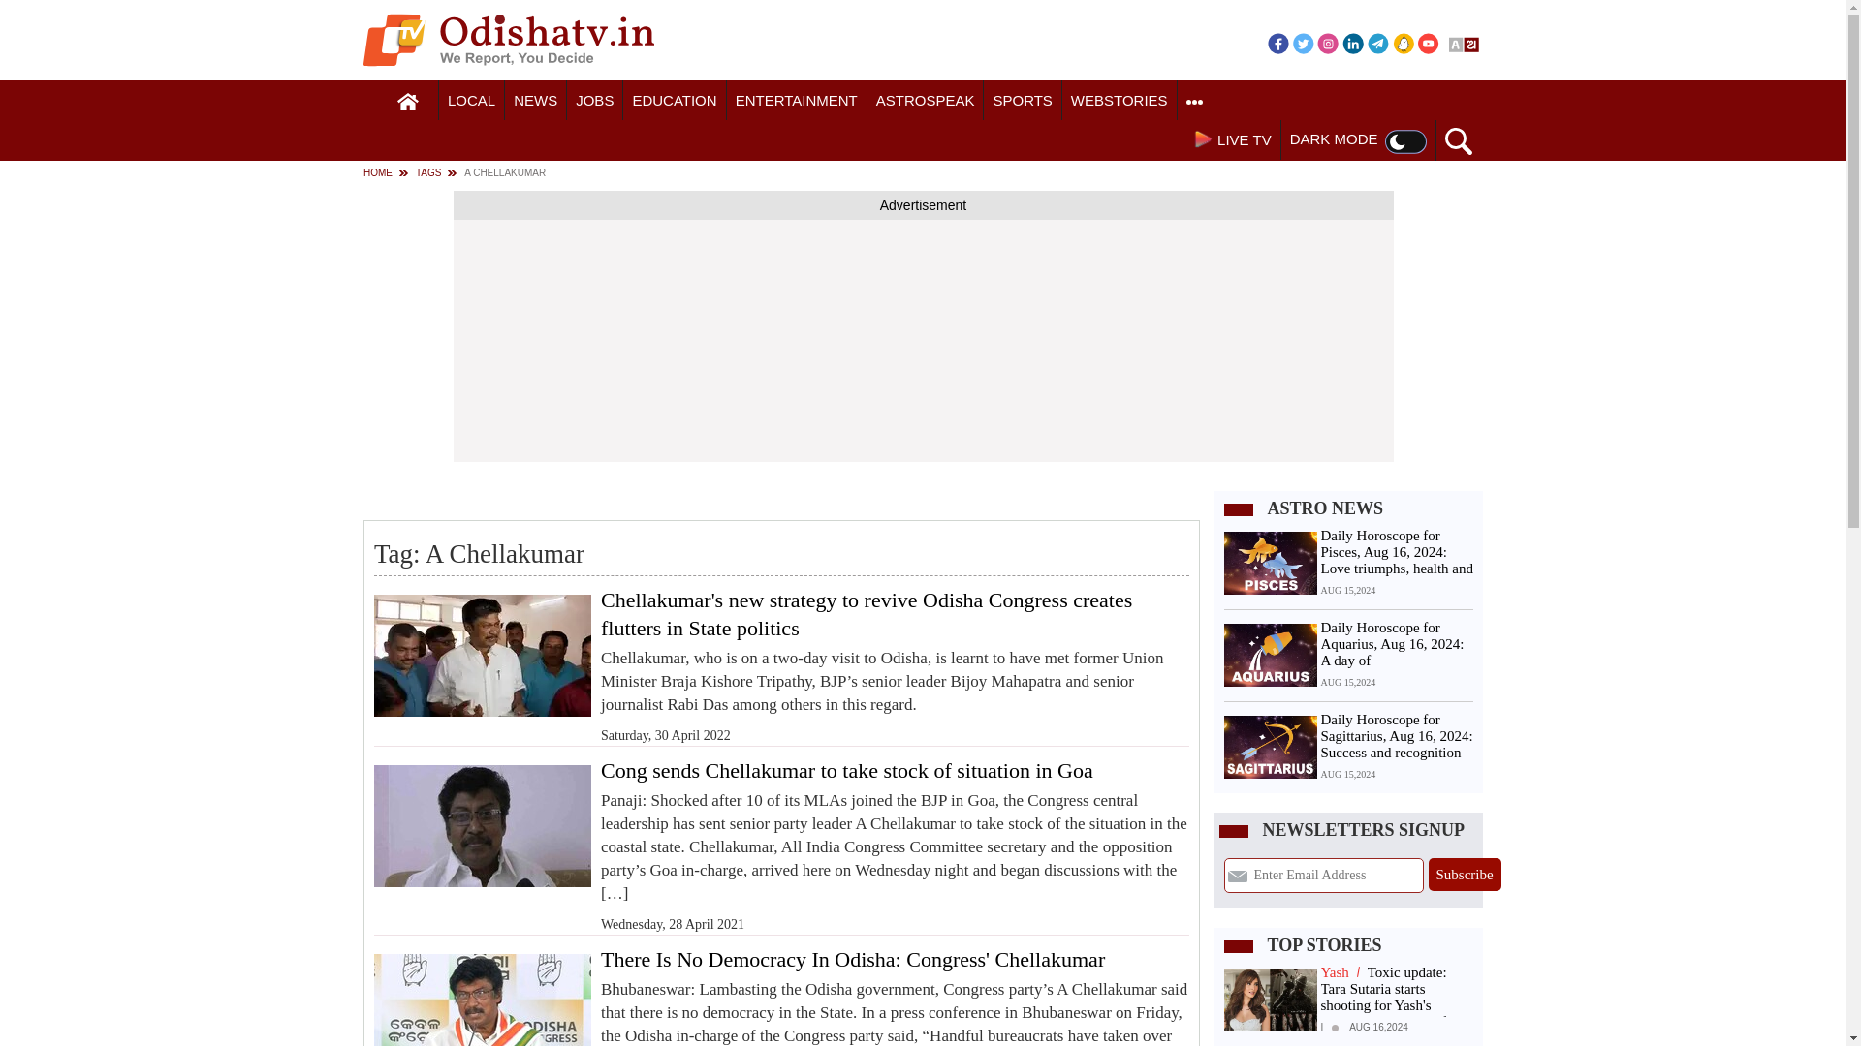 The height and width of the screenshot is (1046, 1861). What do you see at coordinates (1404, 43) in the screenshot?
I see `Koo` at bounding box center [1404, 43].